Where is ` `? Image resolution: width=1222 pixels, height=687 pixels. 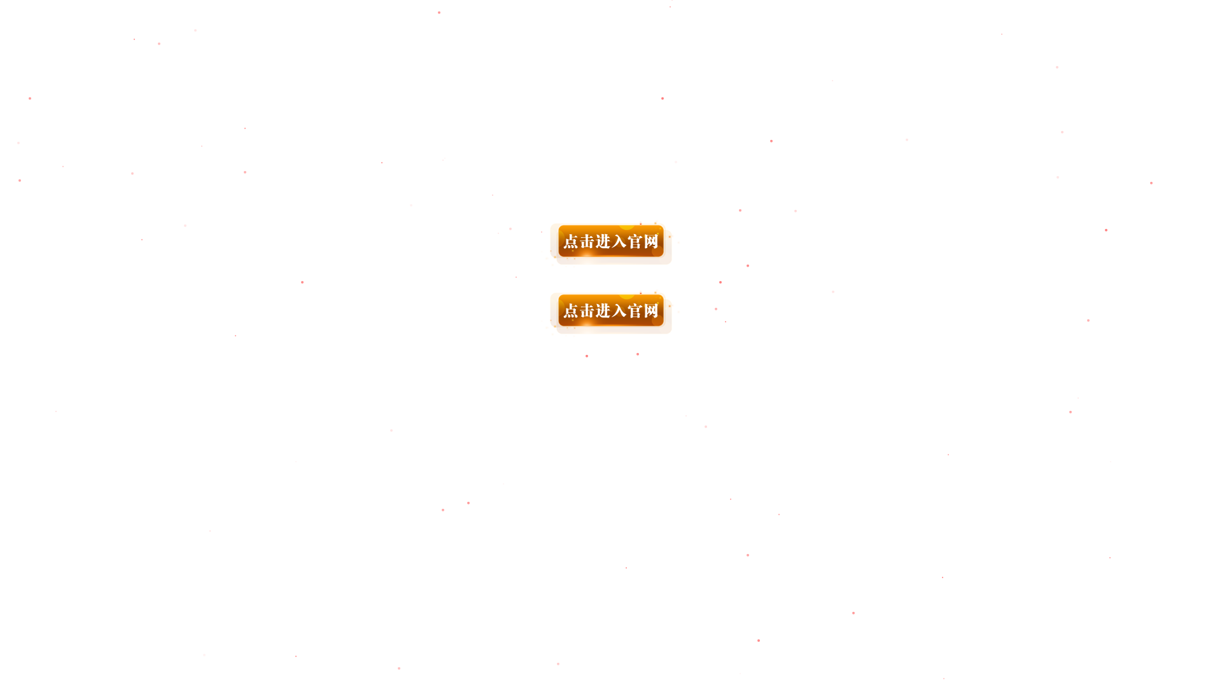   is located at coordinates (611, 272).